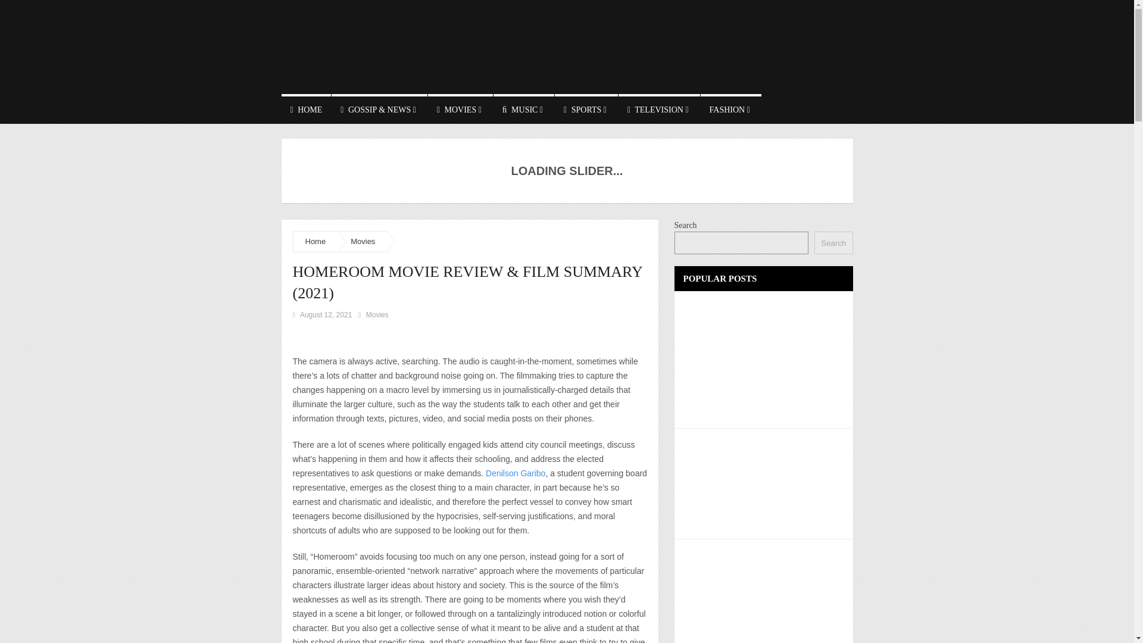  I want to click on Home, so click(316, 241).